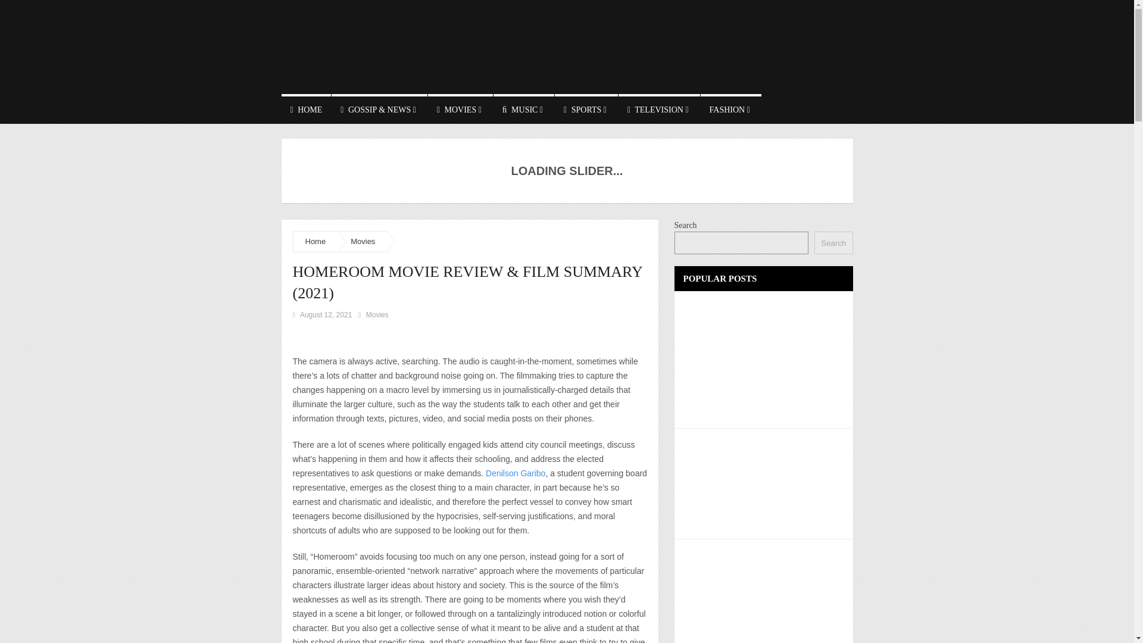  I want to click on Home, so click(316, 241).